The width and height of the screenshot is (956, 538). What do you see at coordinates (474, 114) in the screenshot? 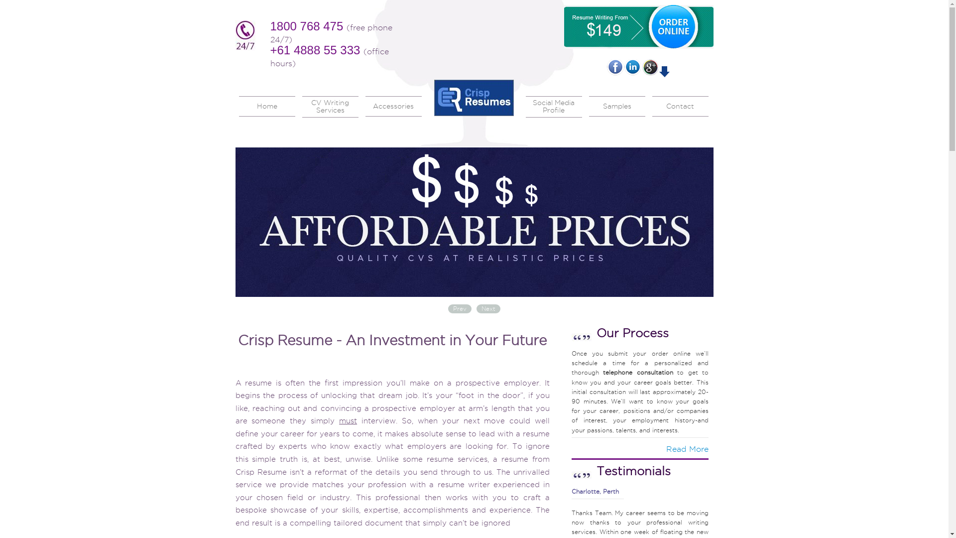
I see `Crisp Resumes` at bounding box center [474, 114].